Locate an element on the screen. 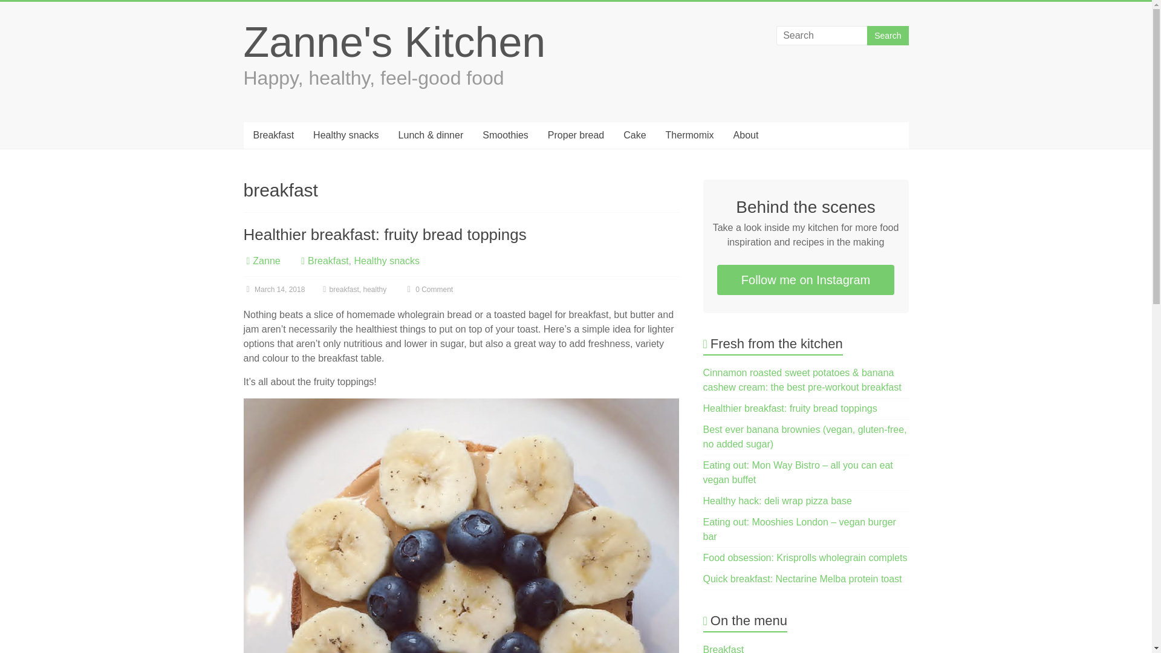 The image size is (1161, 653). Healthier breakfast: fruity bread toppings is located at coordinates (790, 408).